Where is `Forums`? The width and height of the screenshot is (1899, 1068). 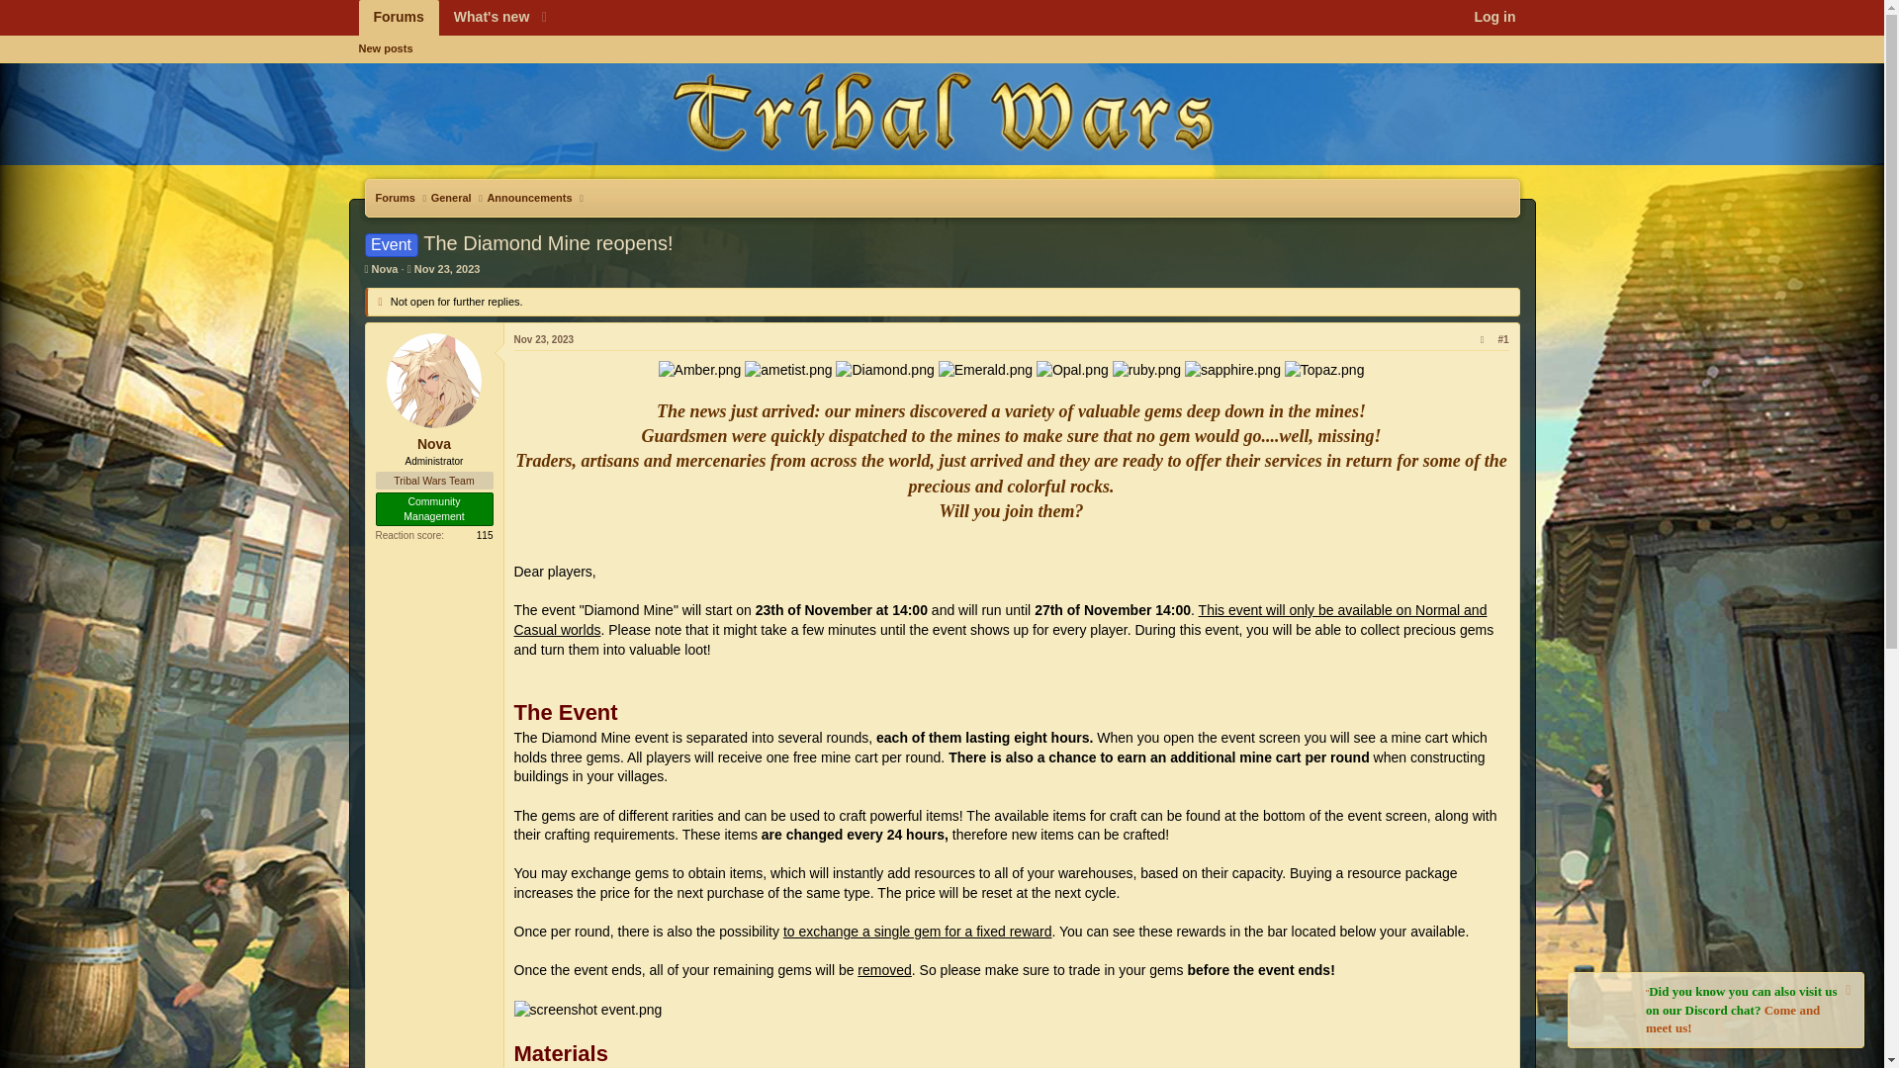 Forums is located at coordinates (396, 198).